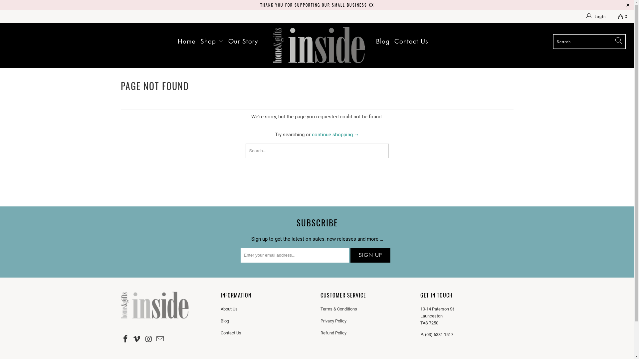 The image size is (639, 359). What do you see at coordinates (333, 333) in the screenshot?
I see `Refund Policy` at bounding box center [333, 333].